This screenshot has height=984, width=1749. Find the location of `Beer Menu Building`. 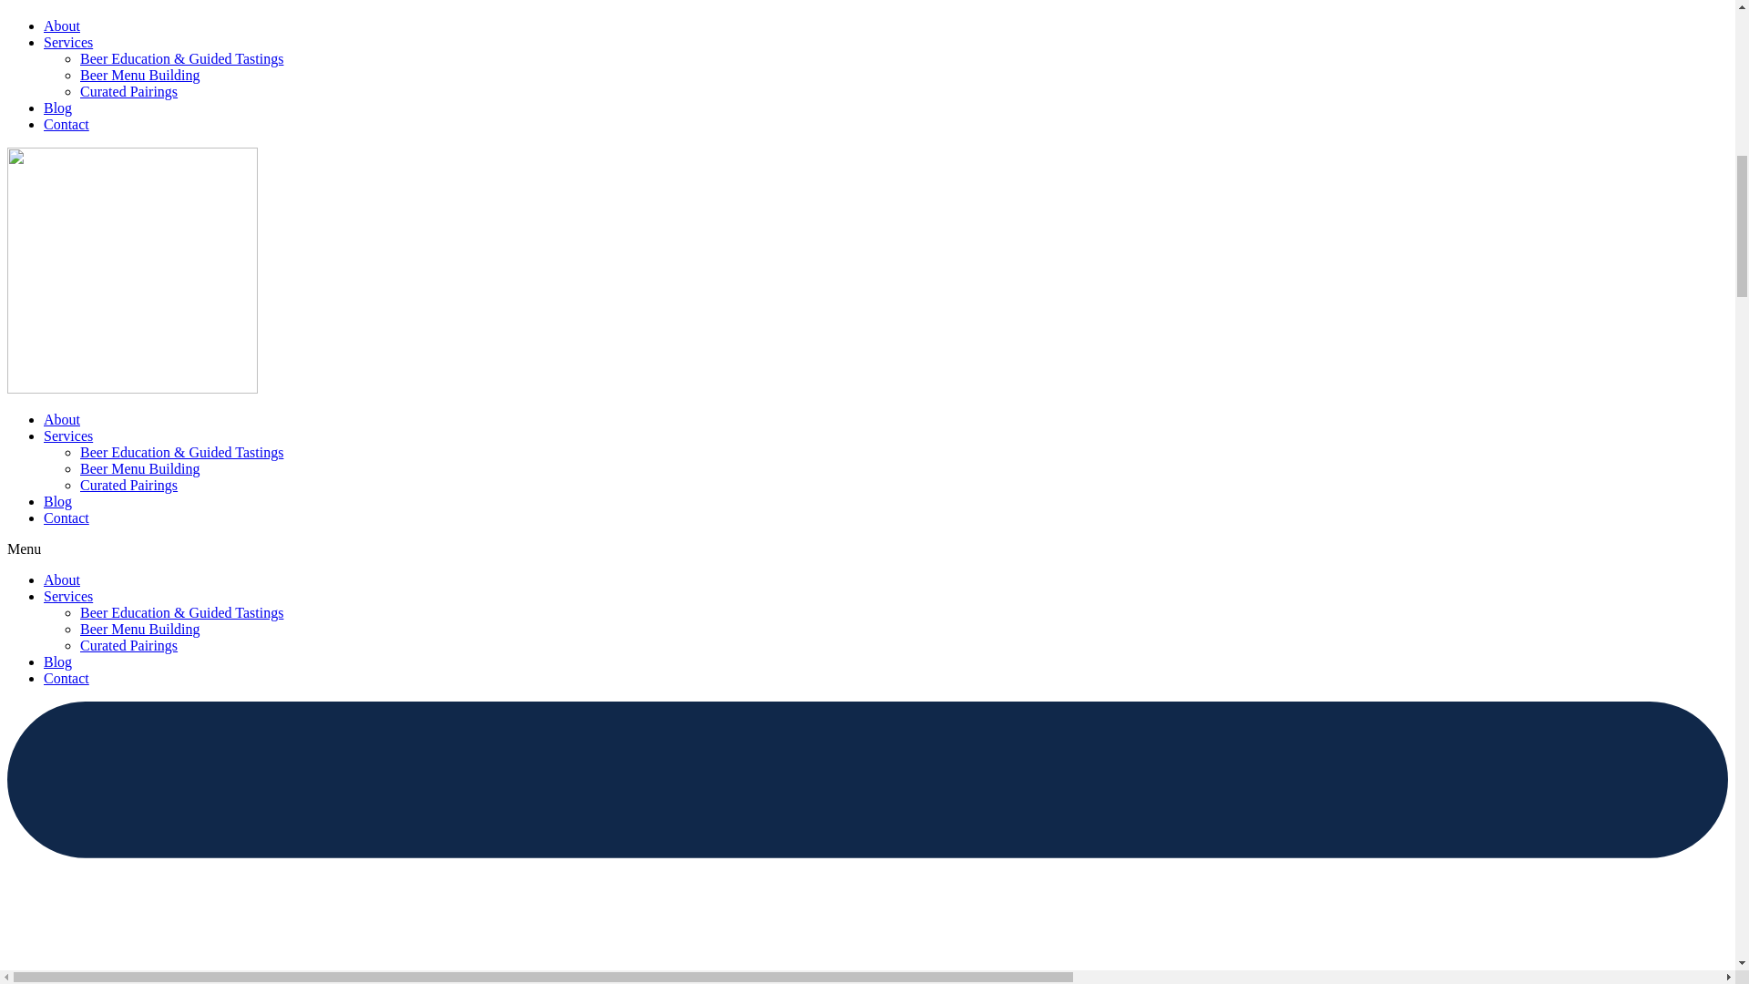

Beer Menu Building is located at coordinates (140, 75).